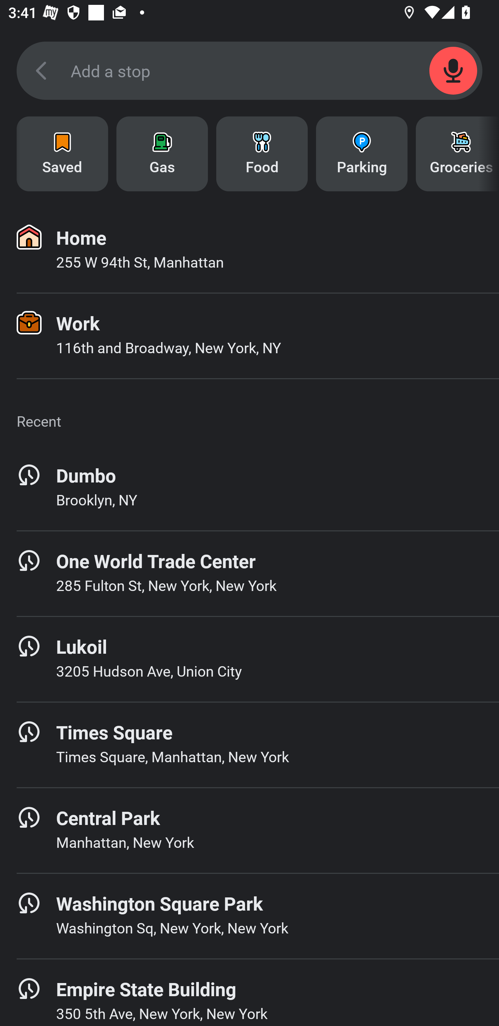  Describe the element at coordinates (249, 659) in the screenshot. I see `Lukoil 3205 Hudson Ave, Union City` at that location.